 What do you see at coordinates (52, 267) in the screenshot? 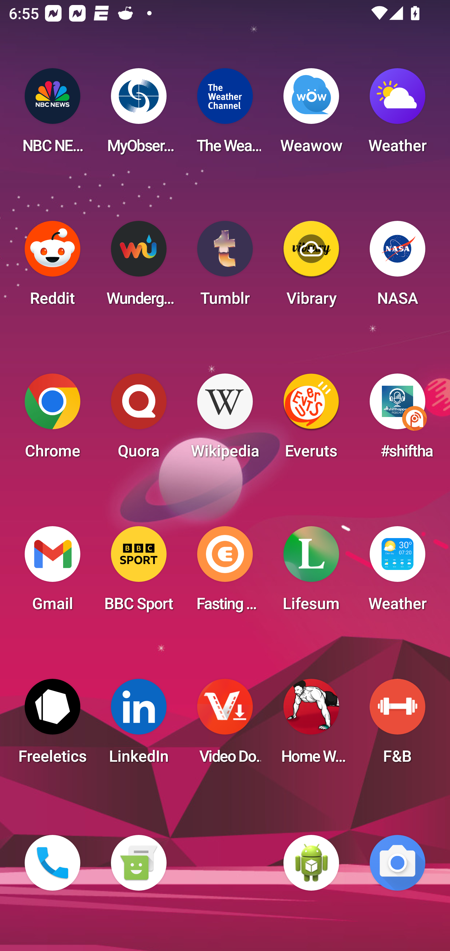
I see `Reddit` at bounding box center [52, 267].